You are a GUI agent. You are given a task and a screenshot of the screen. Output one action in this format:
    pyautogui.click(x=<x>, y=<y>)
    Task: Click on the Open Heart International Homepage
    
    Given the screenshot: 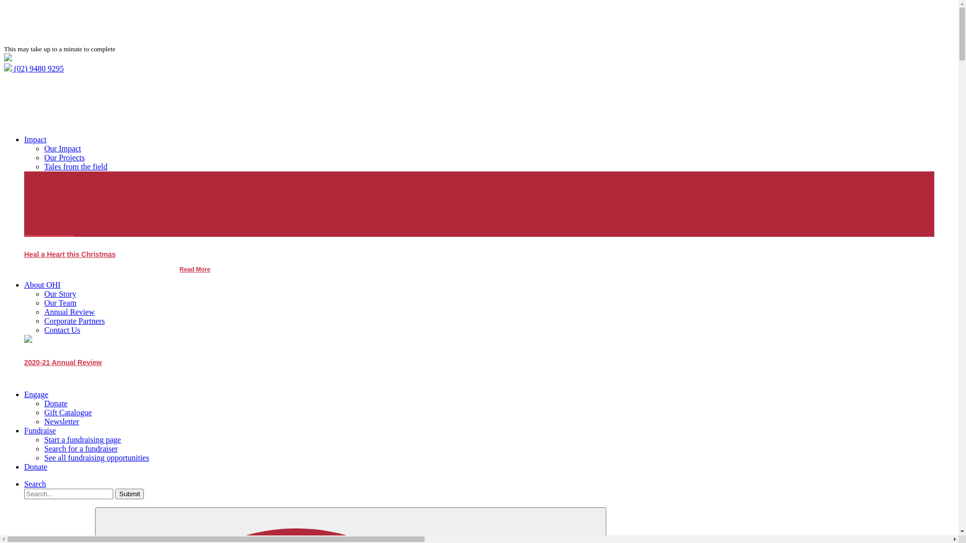 What is the action you would take?
    pyautogui.click(x=8, y=58)
    